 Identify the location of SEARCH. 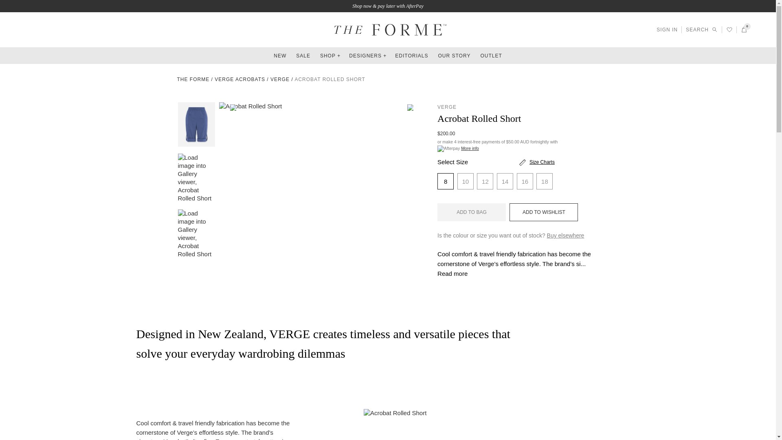
(701, 29).